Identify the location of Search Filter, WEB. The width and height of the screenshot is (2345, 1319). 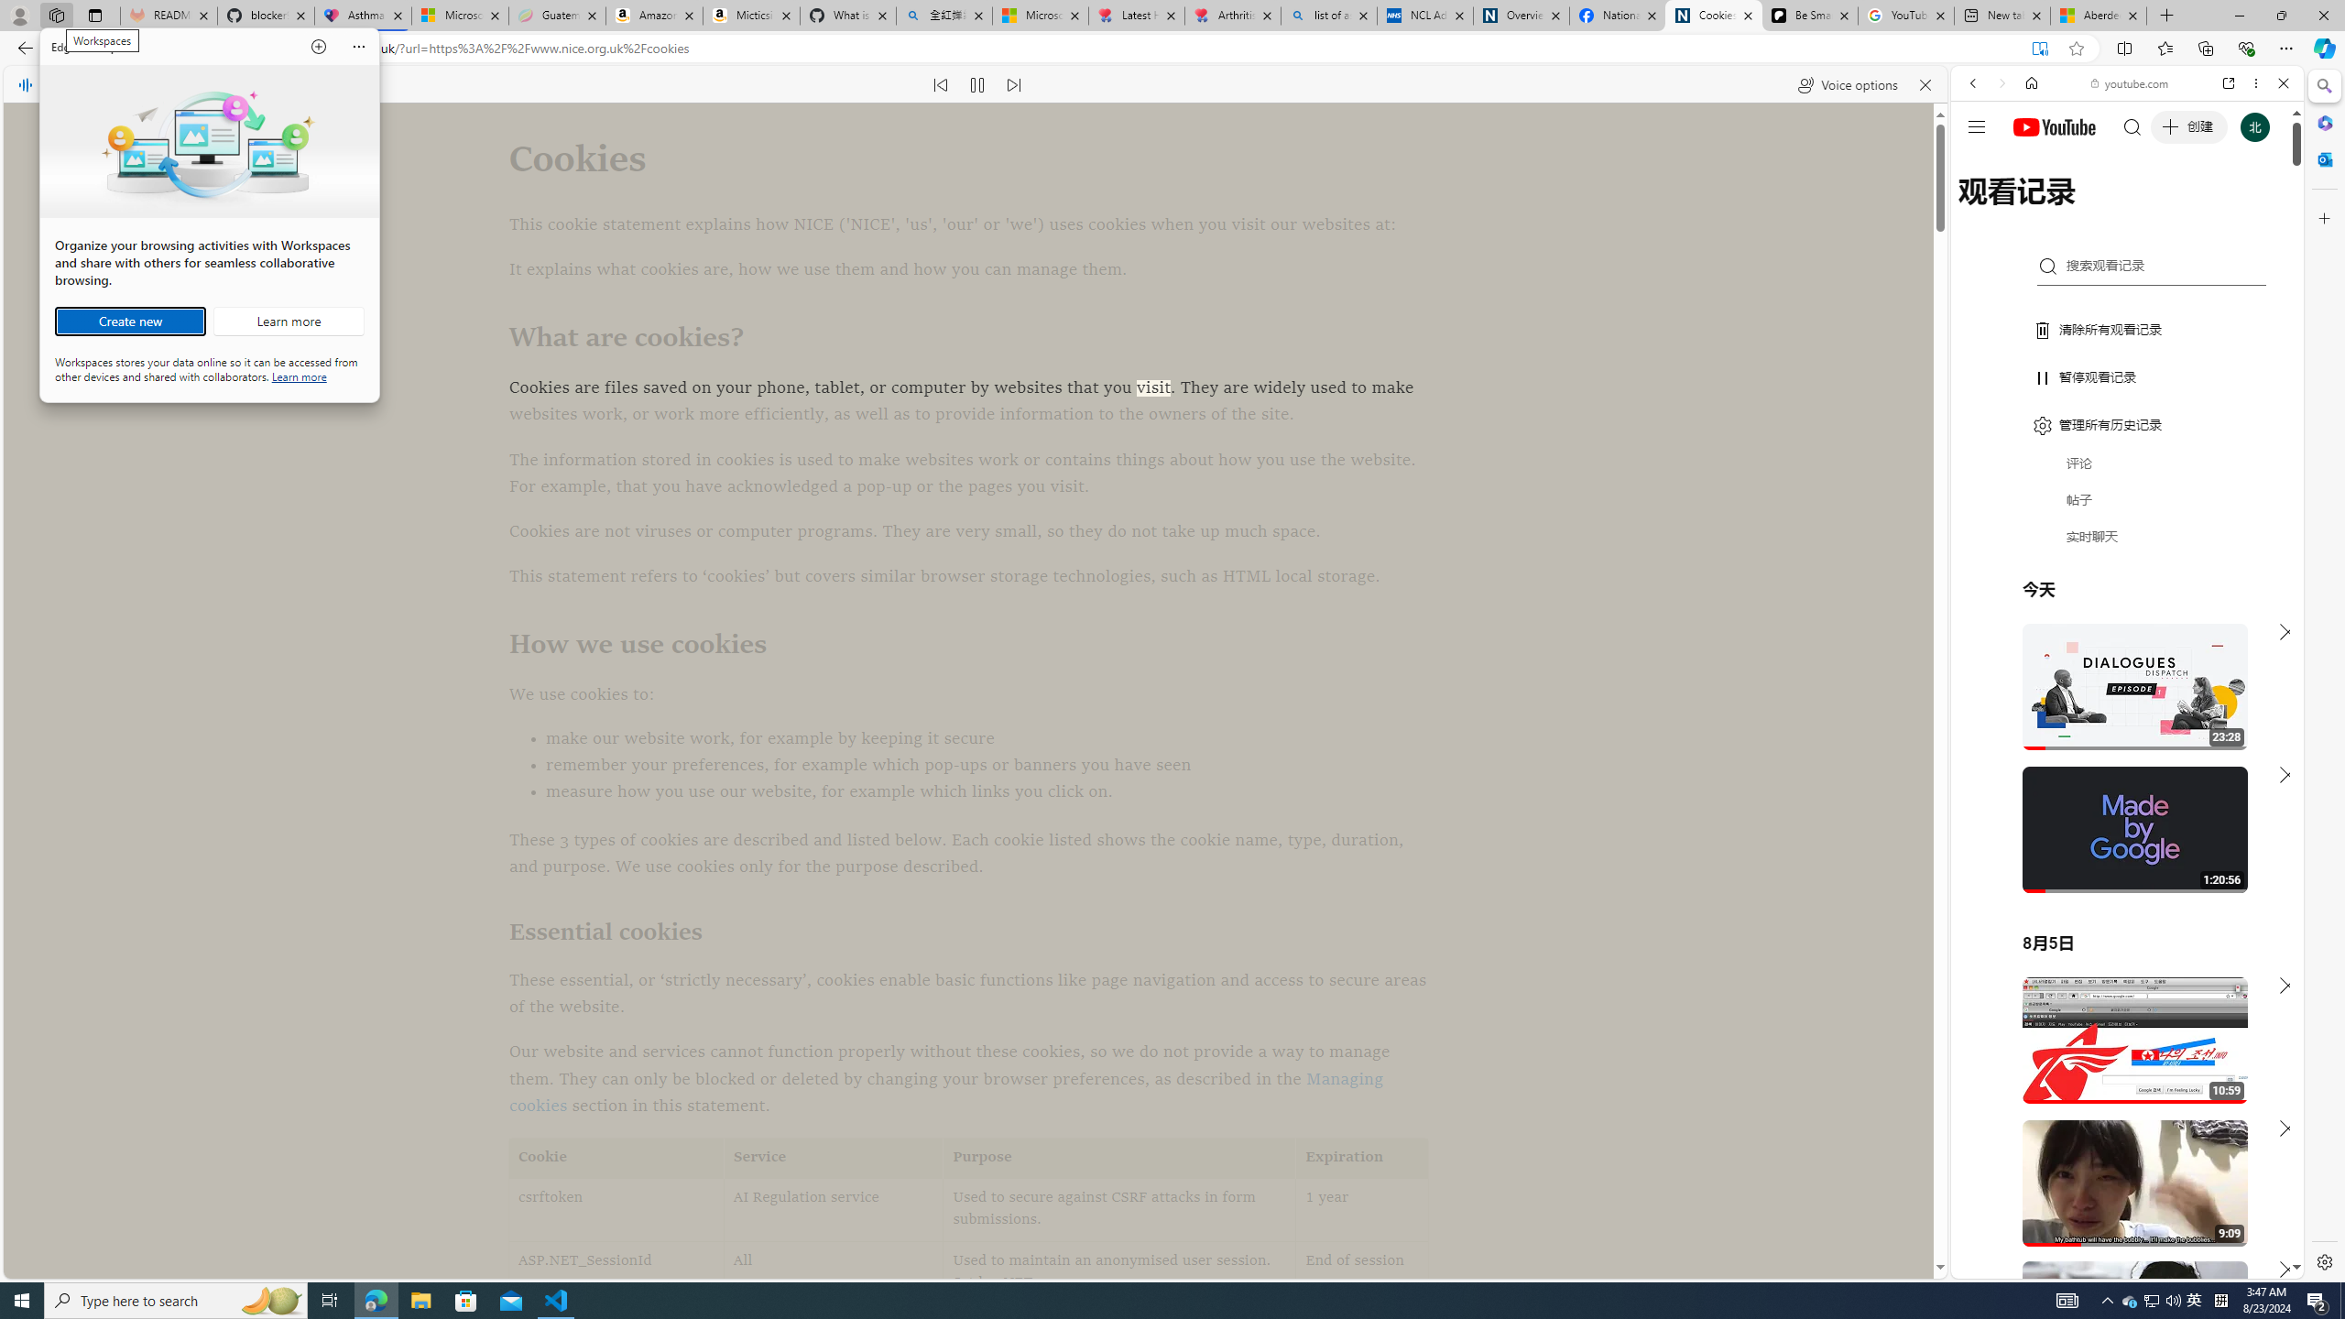
(1981, 209).